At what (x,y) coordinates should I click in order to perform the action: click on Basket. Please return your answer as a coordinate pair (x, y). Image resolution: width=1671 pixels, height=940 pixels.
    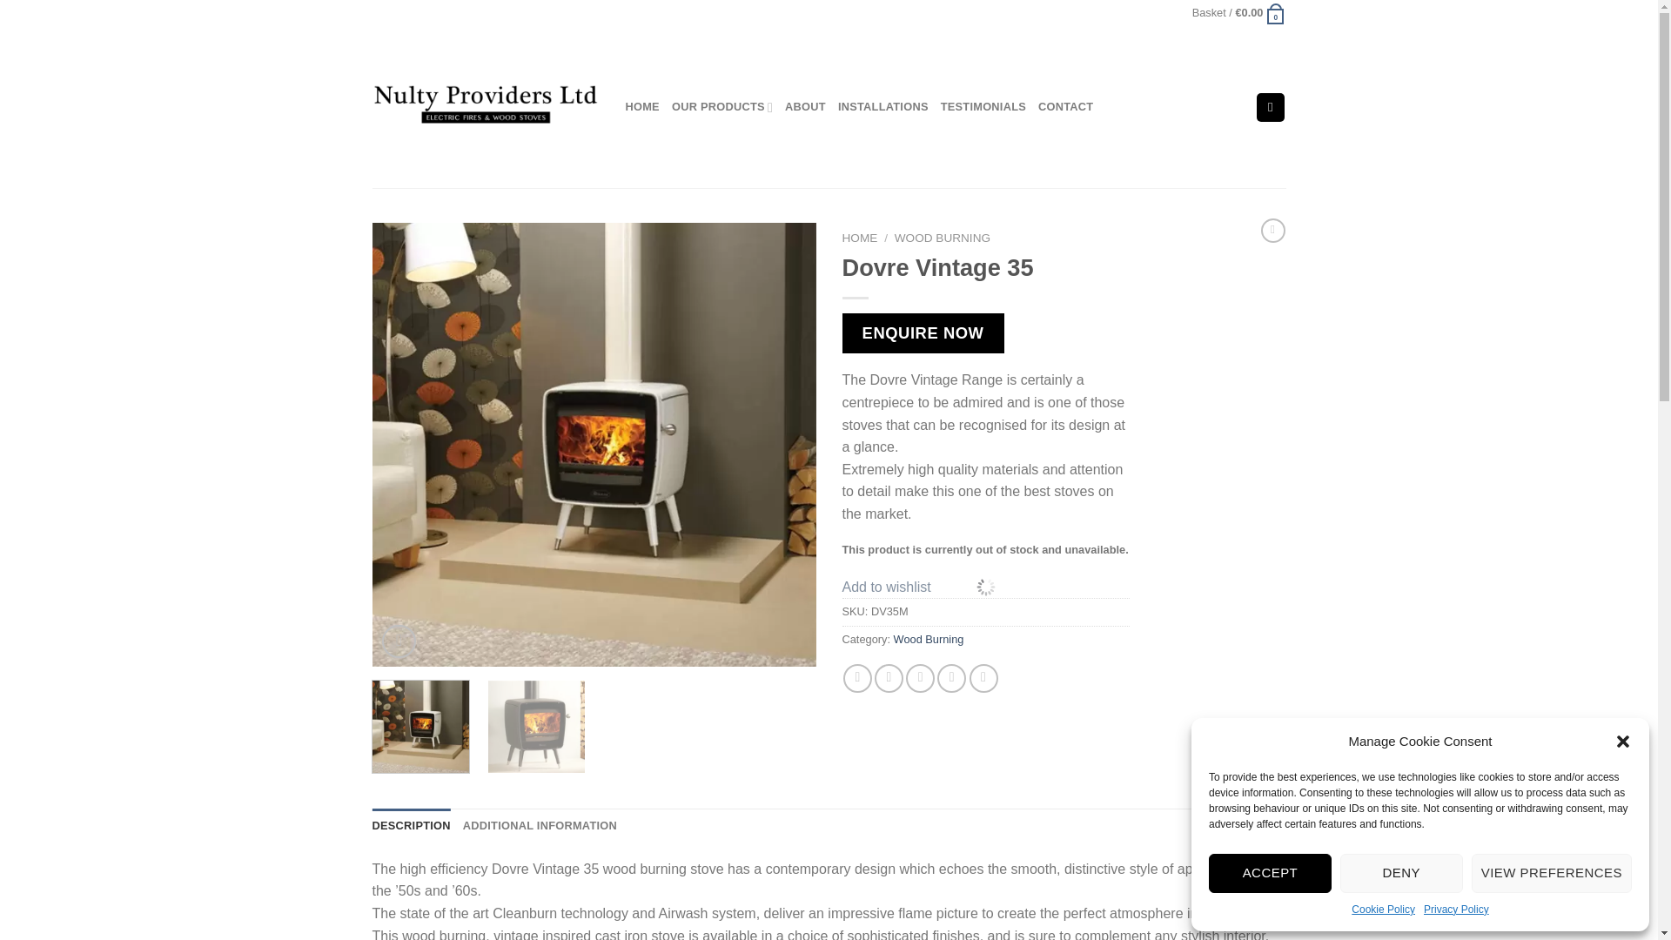
    Looking at the image, I should click on (1239, 13).